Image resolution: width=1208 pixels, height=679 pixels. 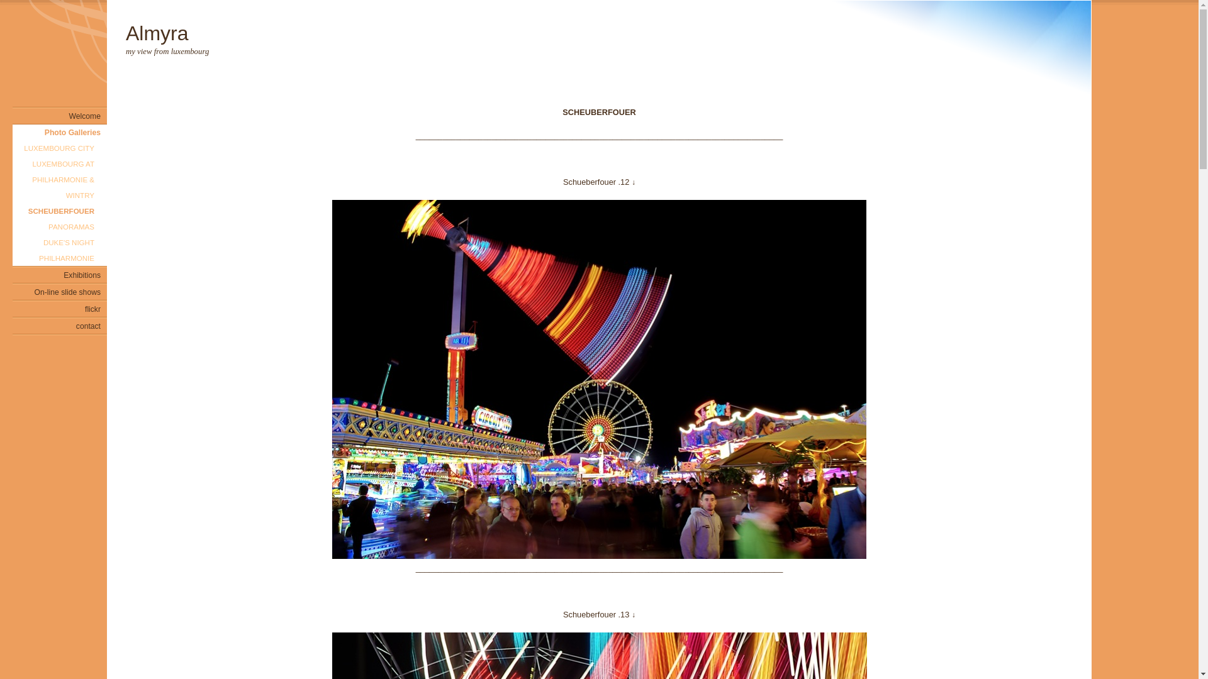 I want to click on SCHEUBERFOUER, so click(x=60, y=211).